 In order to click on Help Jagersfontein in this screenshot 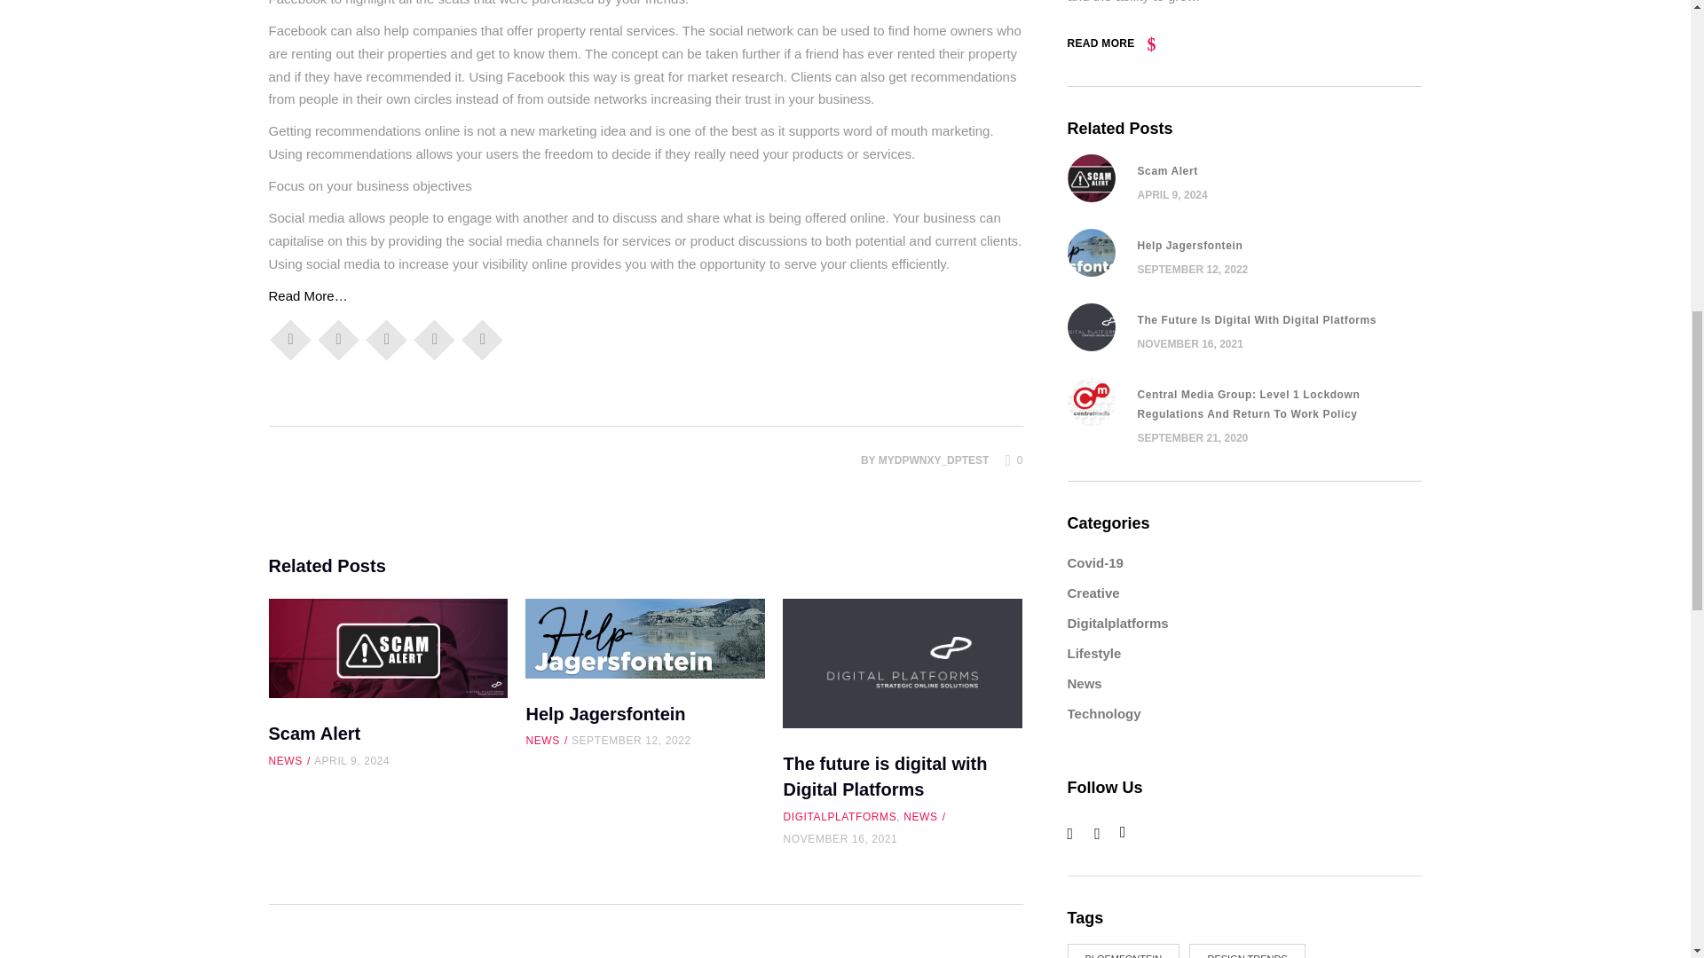, I will do `click(604, 713)`.